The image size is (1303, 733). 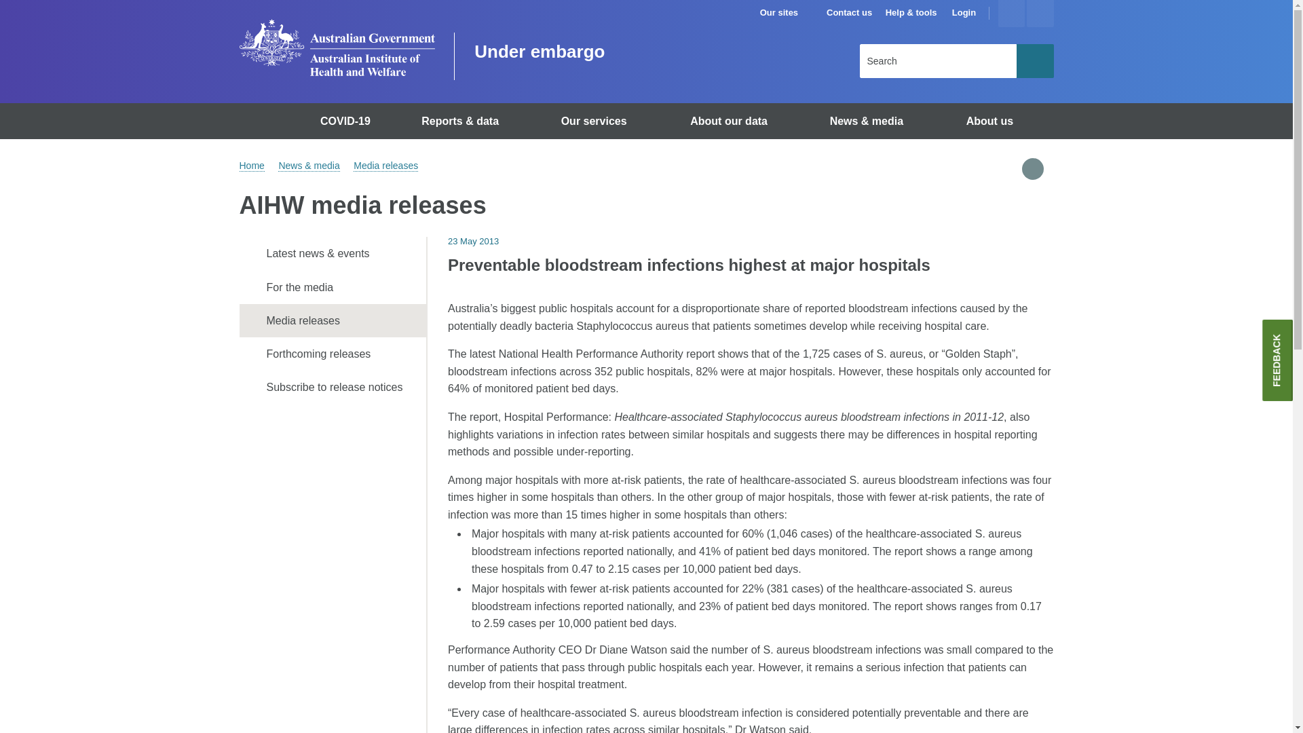 What do you see at coordinates (1011, 14) in the screenshot?
I see `Increase text size` at bounding box center [1011, 14].